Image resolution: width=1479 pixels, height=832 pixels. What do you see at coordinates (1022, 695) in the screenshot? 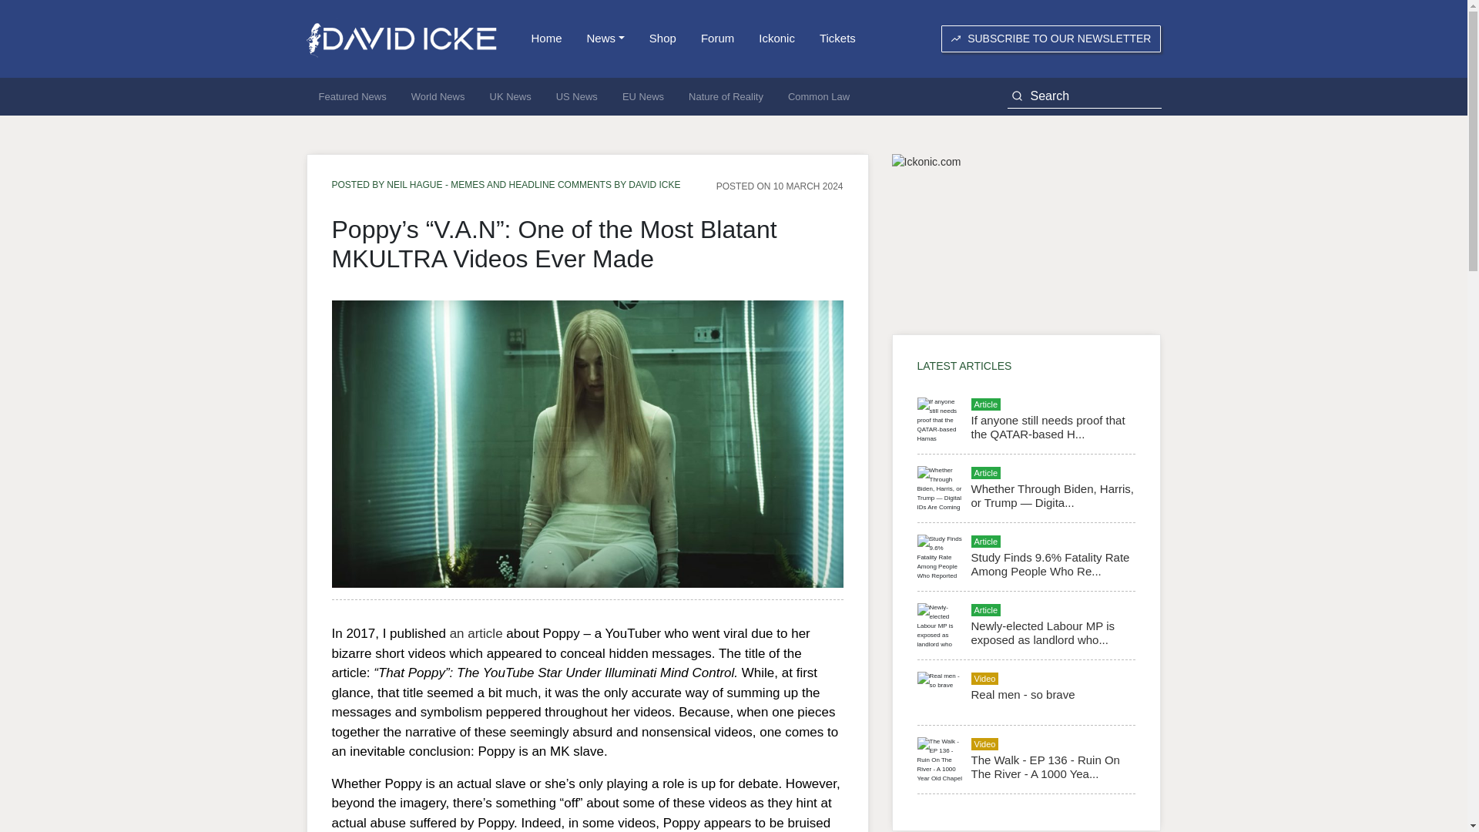
I see `Real men - so brave` at bounding box center [1022, 695].